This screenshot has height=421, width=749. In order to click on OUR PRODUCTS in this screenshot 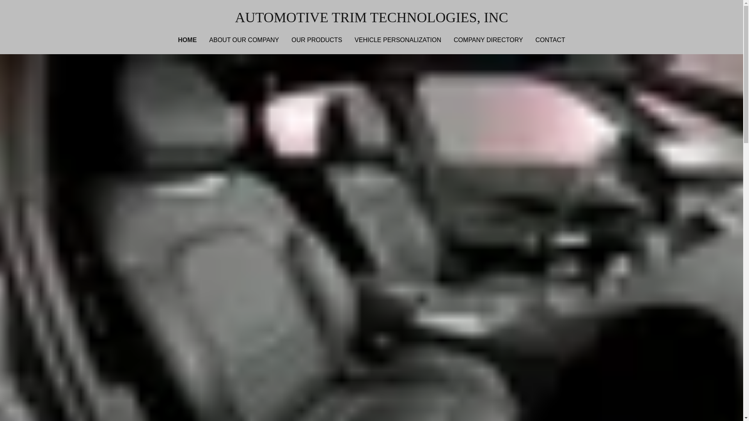, I will do `click(317, 40)`.